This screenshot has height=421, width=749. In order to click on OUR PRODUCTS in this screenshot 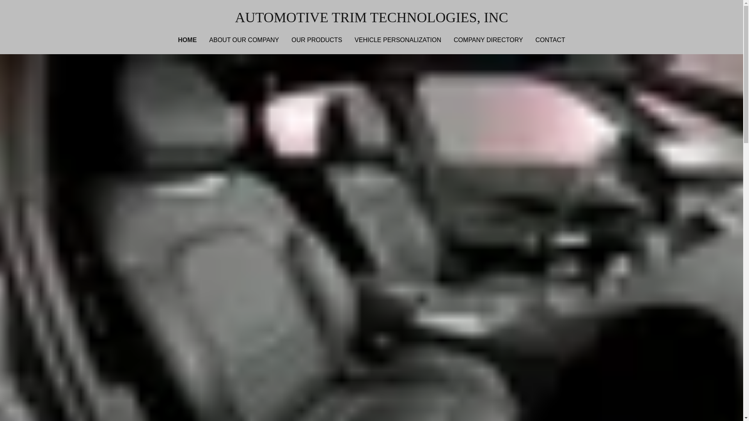, I will do `click(317, 40)`.